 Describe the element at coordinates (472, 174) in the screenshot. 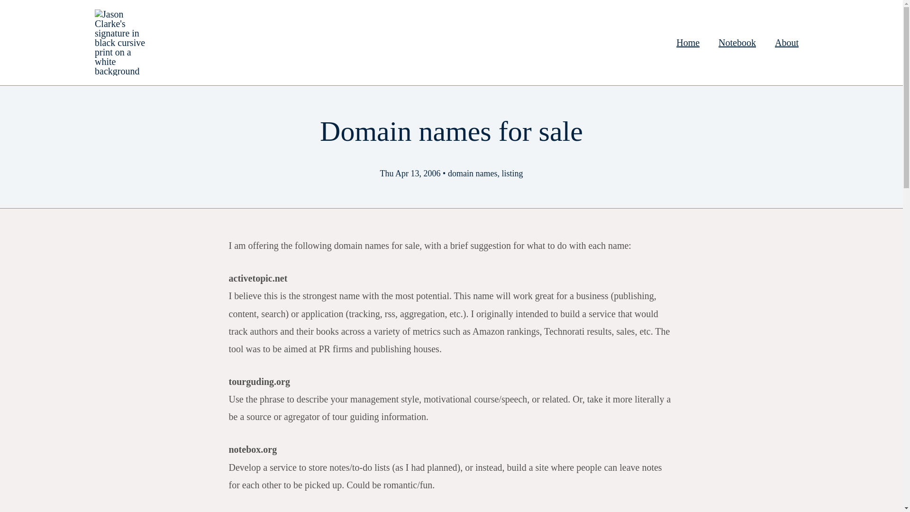

I see `domain names` at that location.